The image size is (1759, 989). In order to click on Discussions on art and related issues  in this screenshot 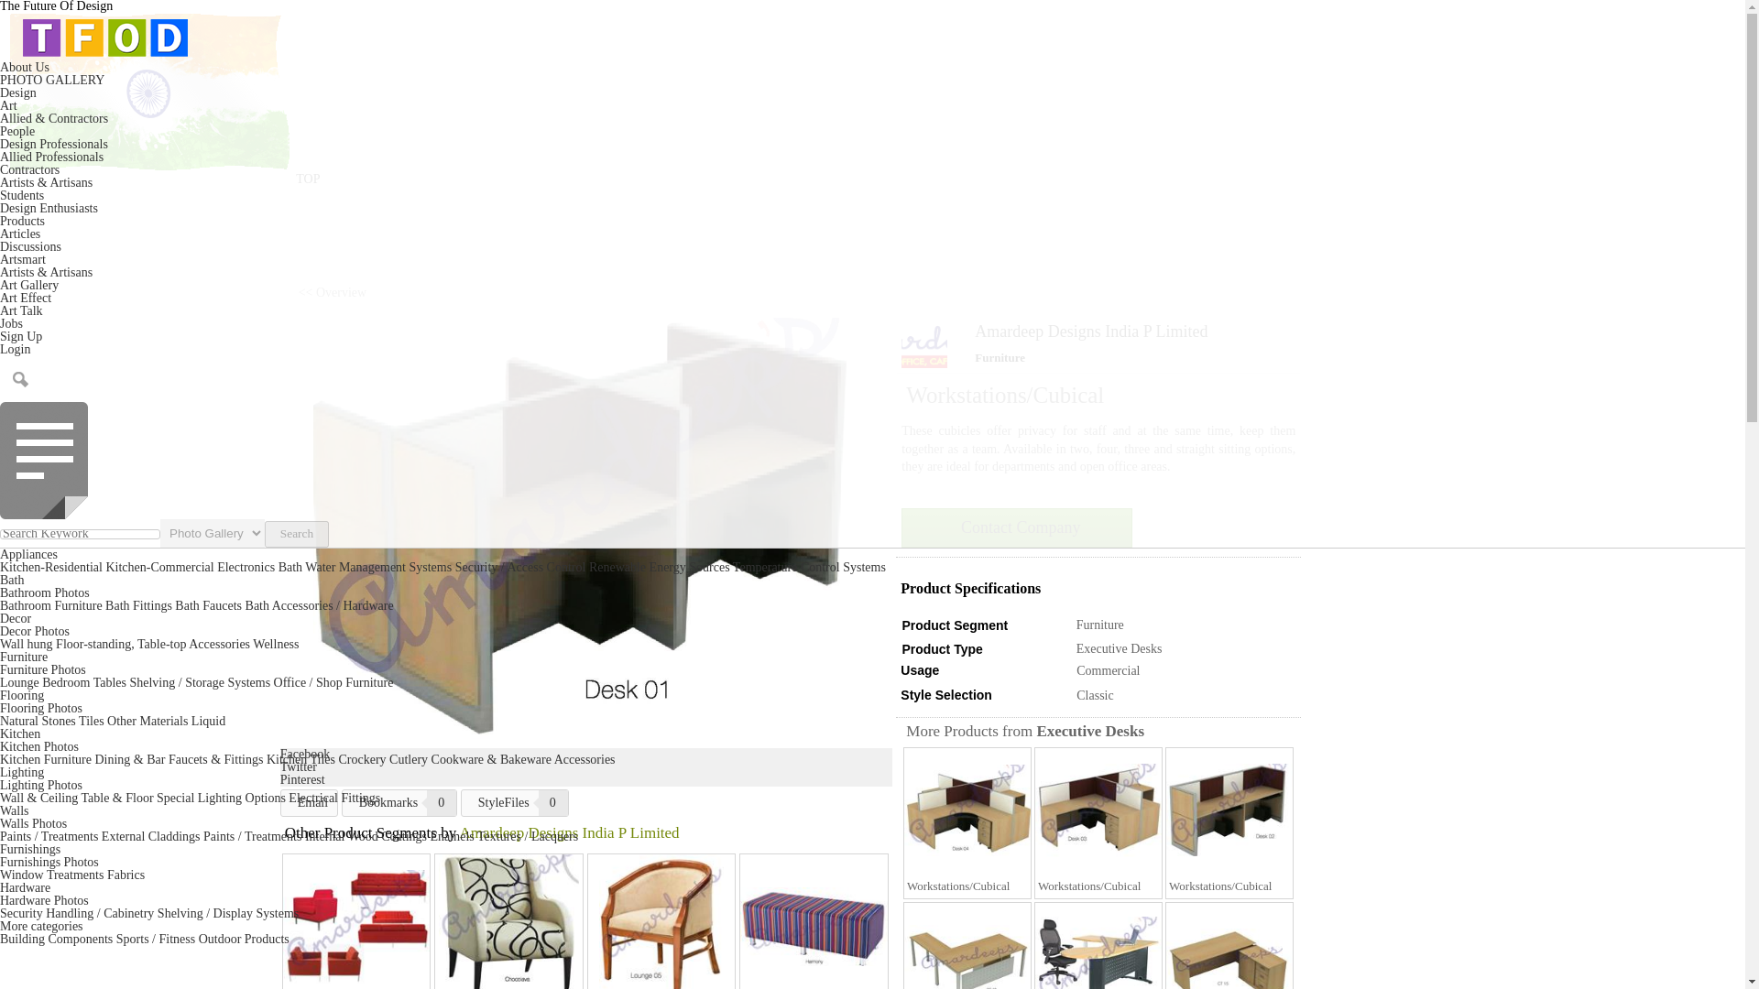, I will do `click(21, 310)`.